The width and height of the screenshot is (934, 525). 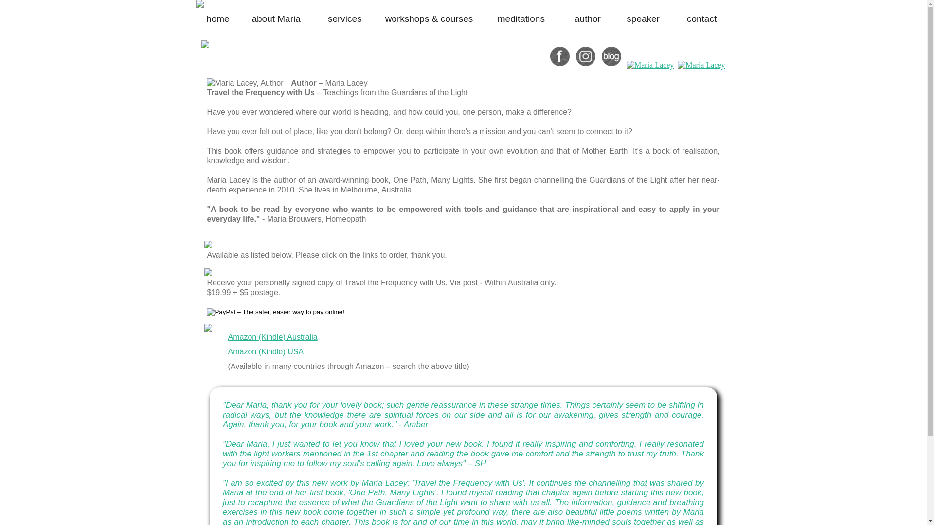 I want to click on author, so click(x=588, y=18).